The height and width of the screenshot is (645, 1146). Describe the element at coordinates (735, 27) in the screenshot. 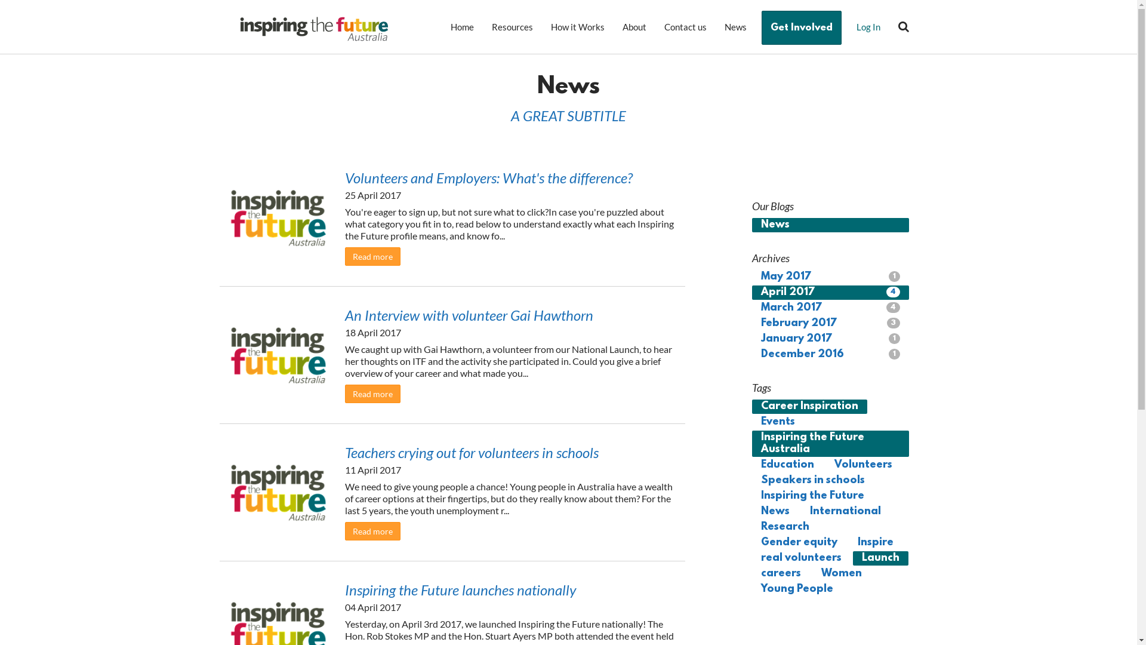

I see `News` at that location.